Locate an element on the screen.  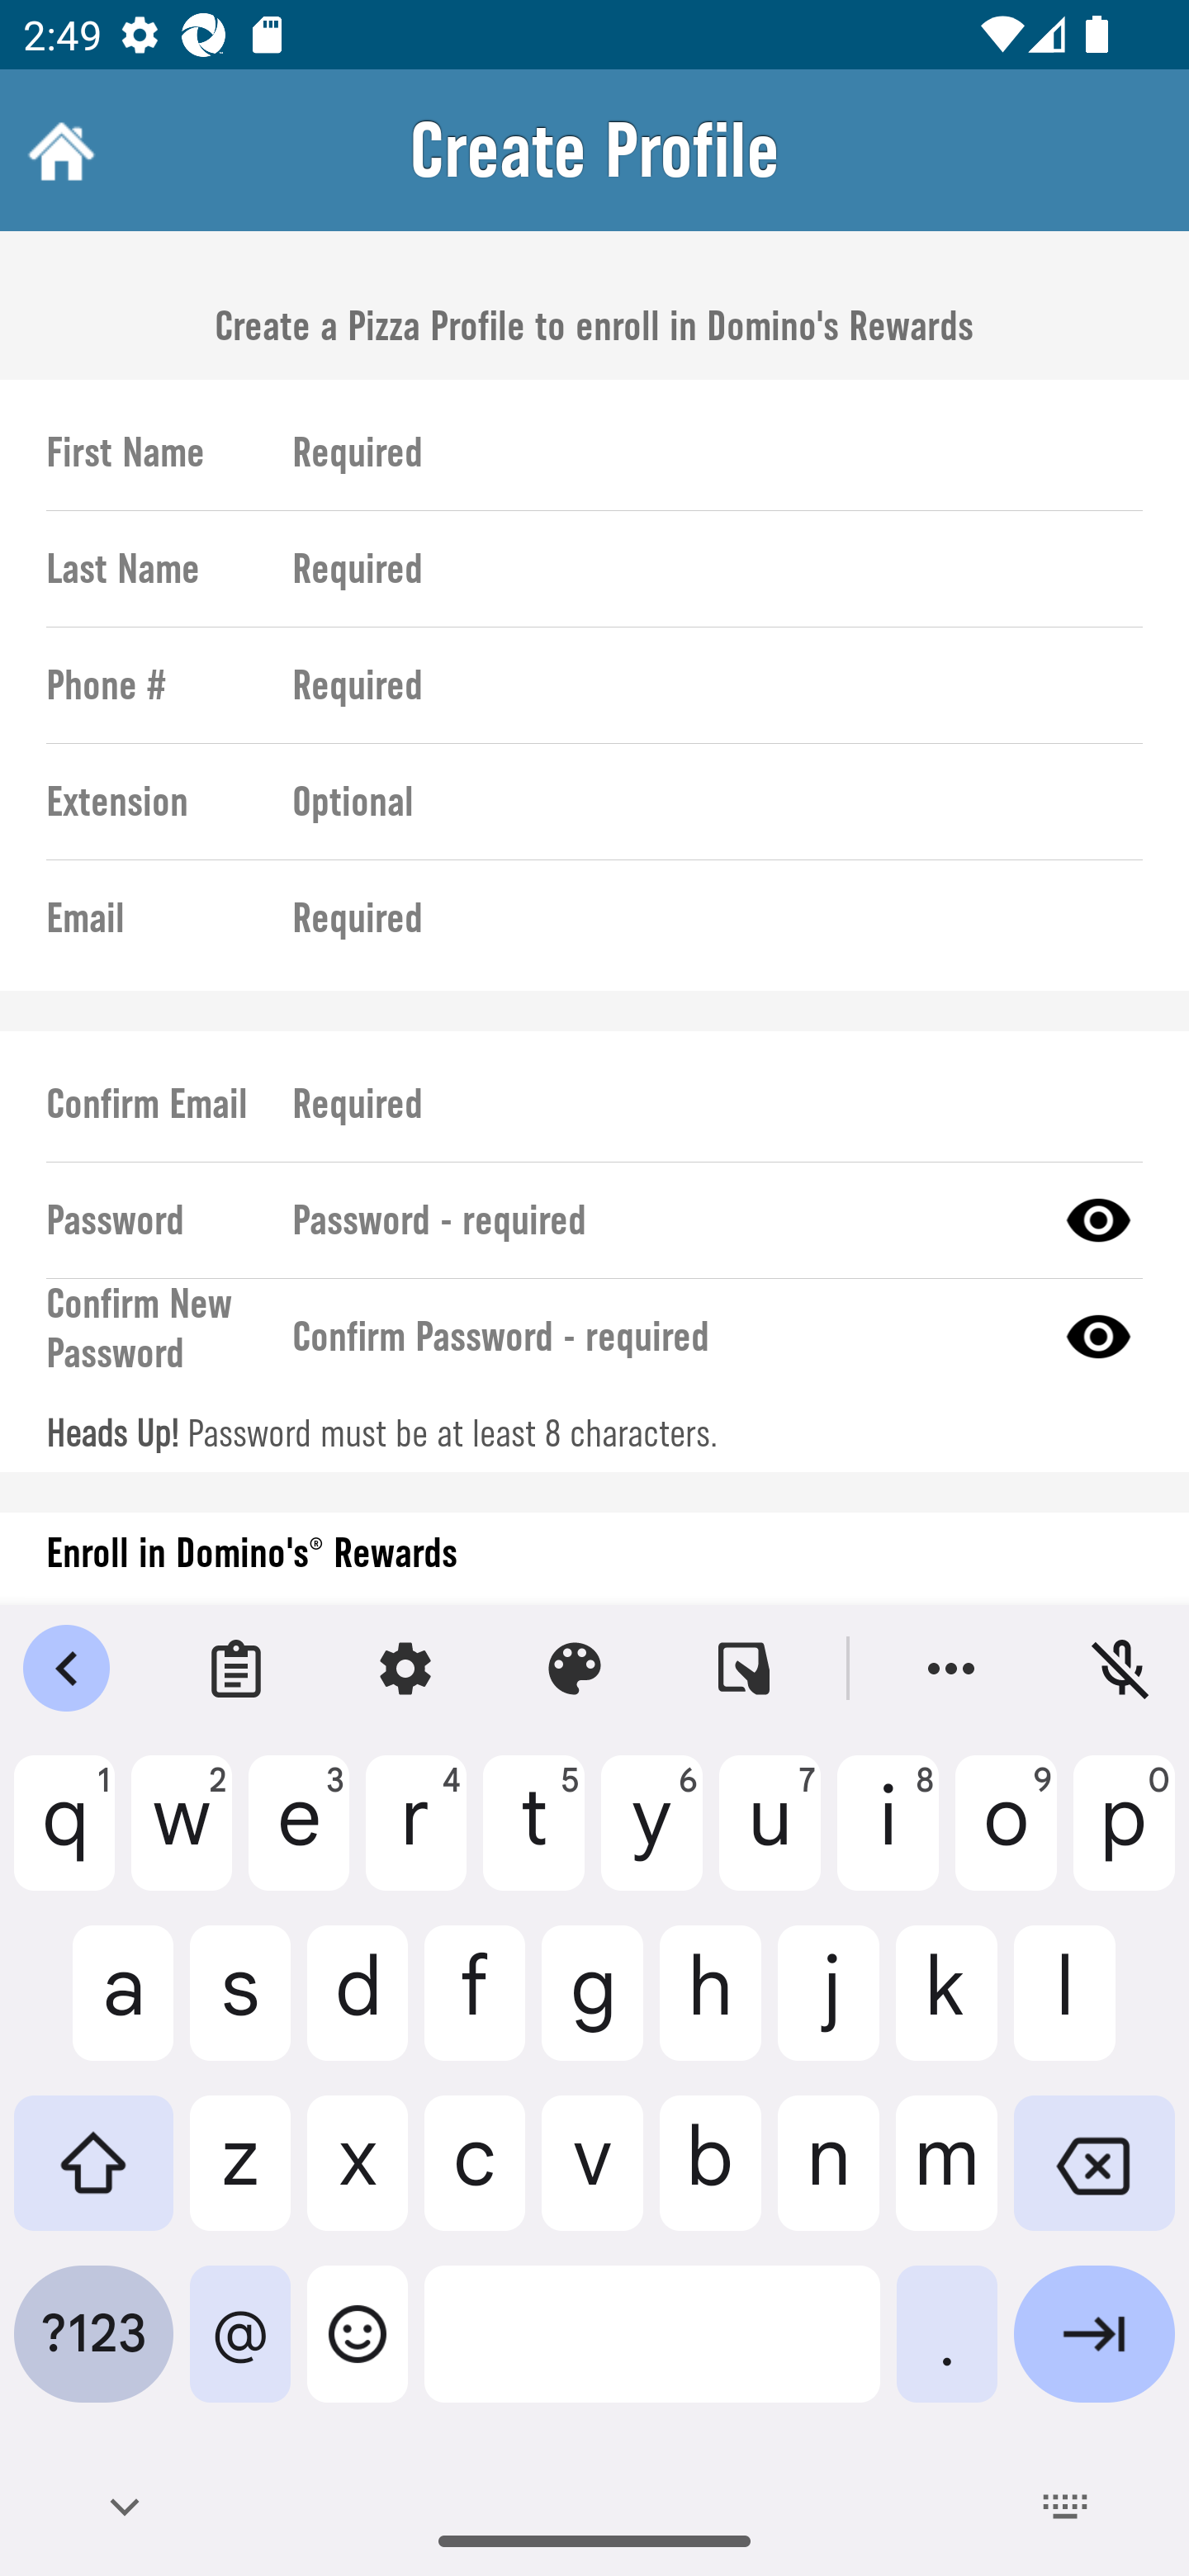
Required Confirm Email Address is located at coordinates (703, 1103).